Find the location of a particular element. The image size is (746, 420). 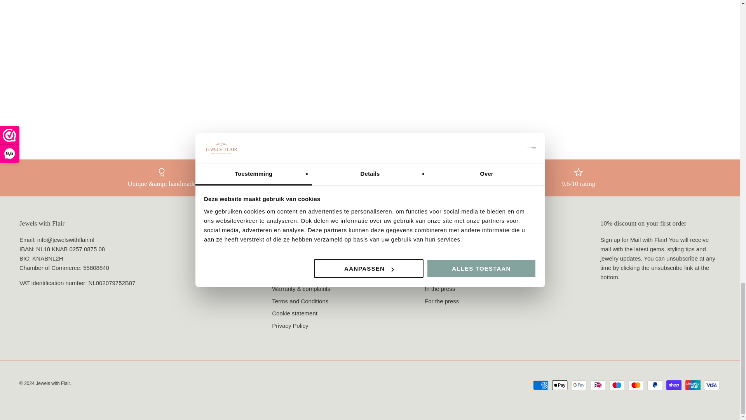

Apple Pay is located at coordinates (559, 385).